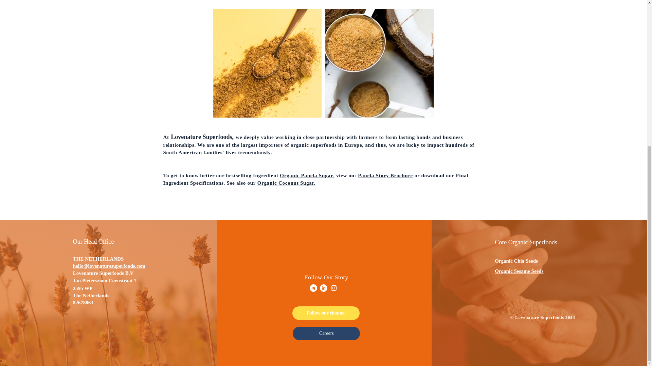  I want to click on Organic Sesame Seeds, so click(519, 271).